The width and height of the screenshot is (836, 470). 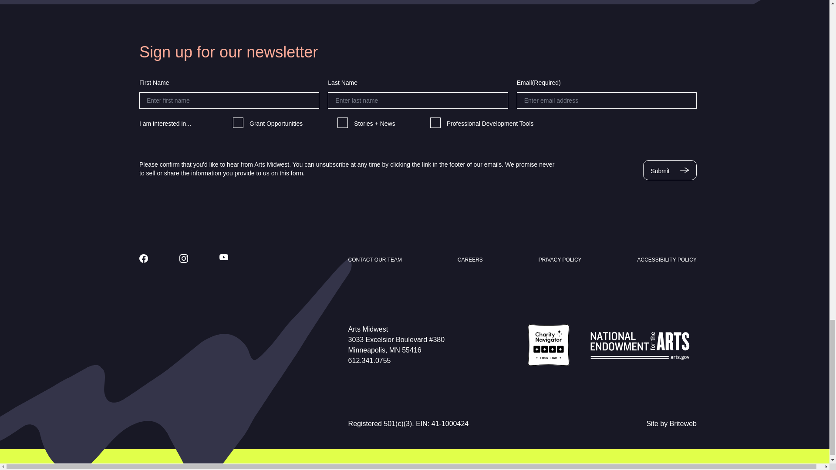 I want to click on Follow us on Youtube, so click(x=224, y=257).